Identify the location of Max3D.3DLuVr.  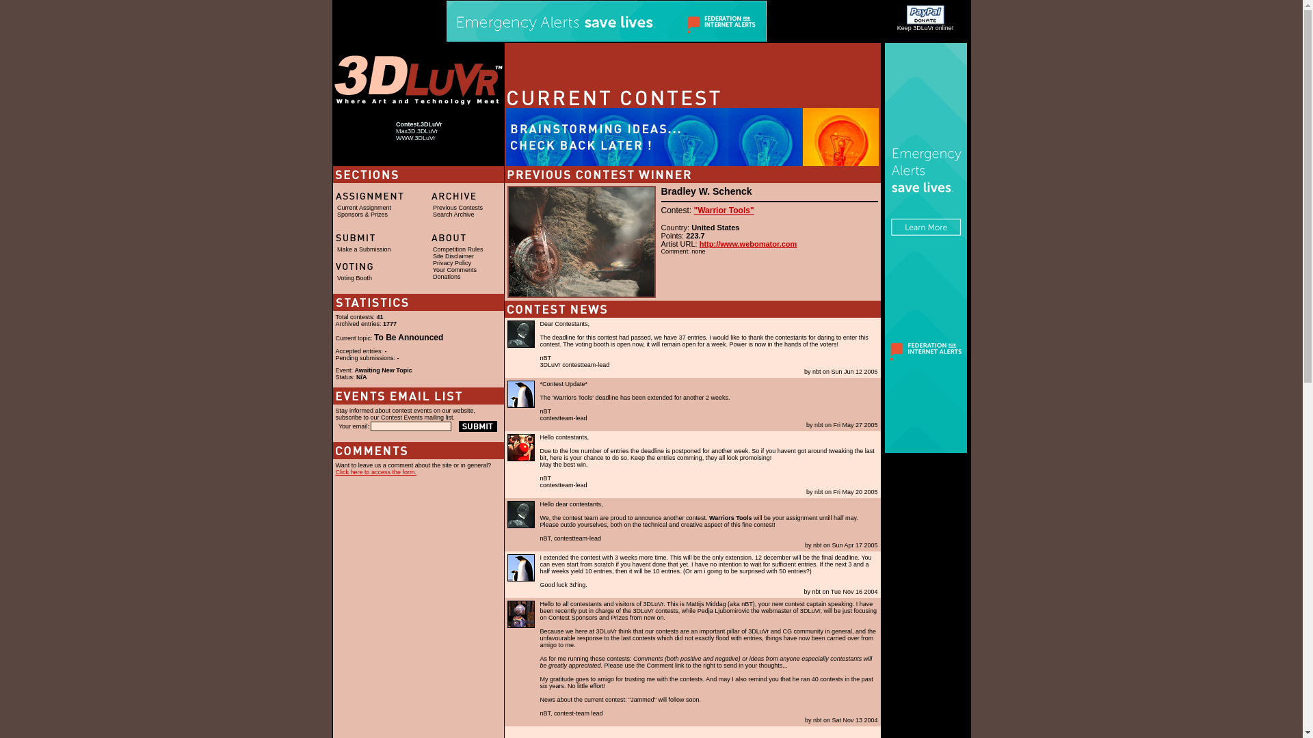
(417, 131).